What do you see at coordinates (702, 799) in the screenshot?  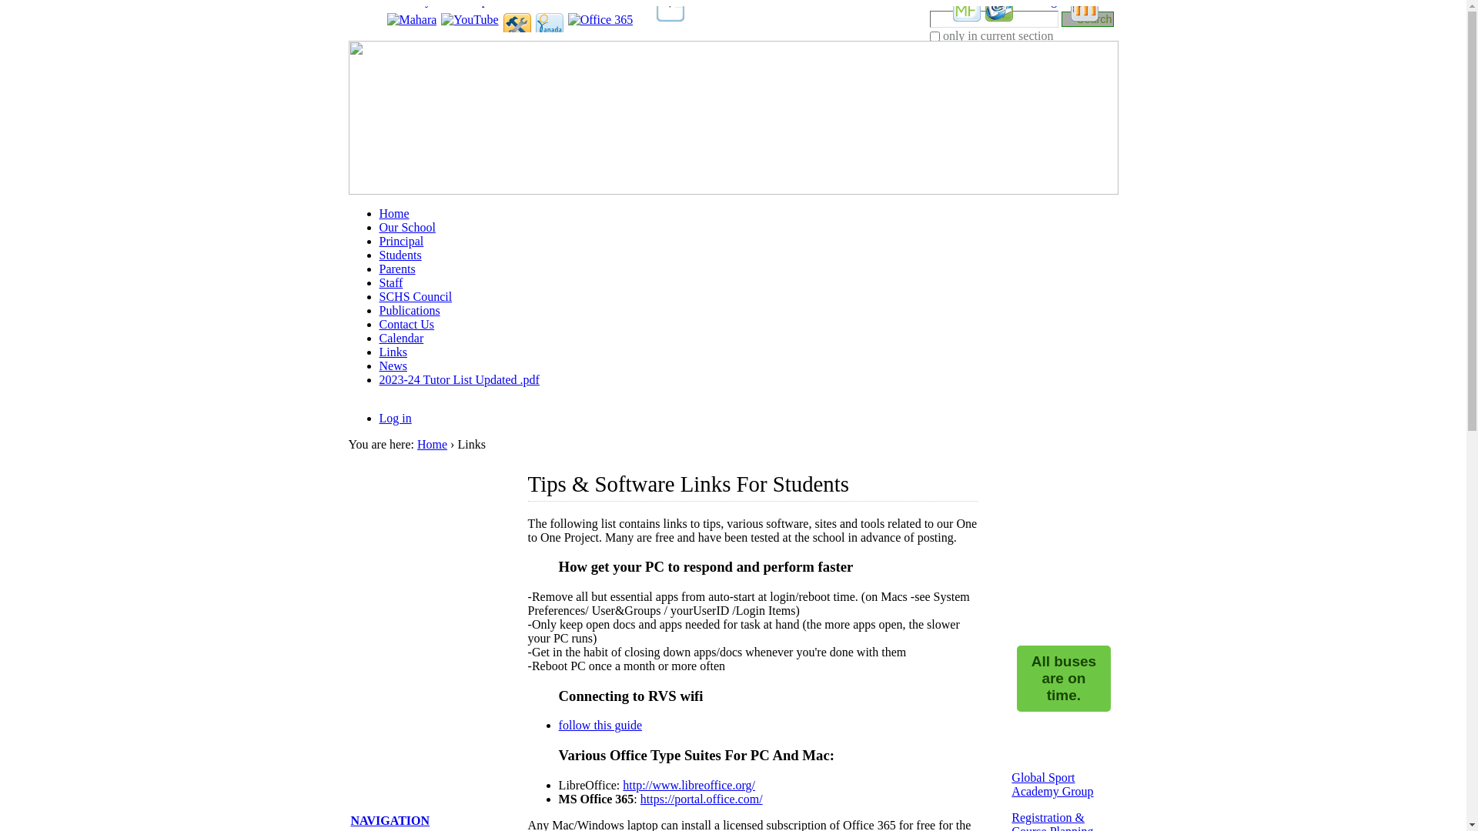 I see `https://portal.office.com/` at bounding box center [702, 799].